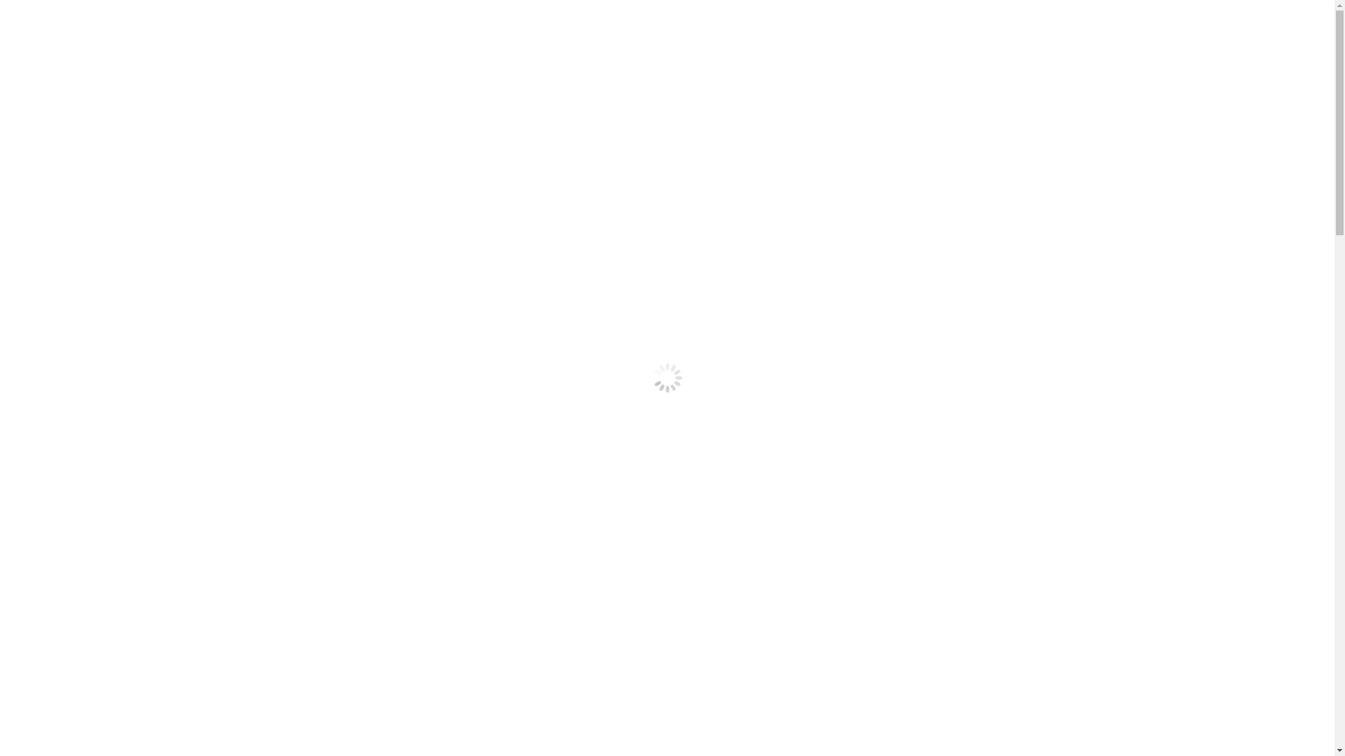 This screenshot has width=1345, height=756. I want to click on ONLINE AFSPRAAK, so click(541, 43).